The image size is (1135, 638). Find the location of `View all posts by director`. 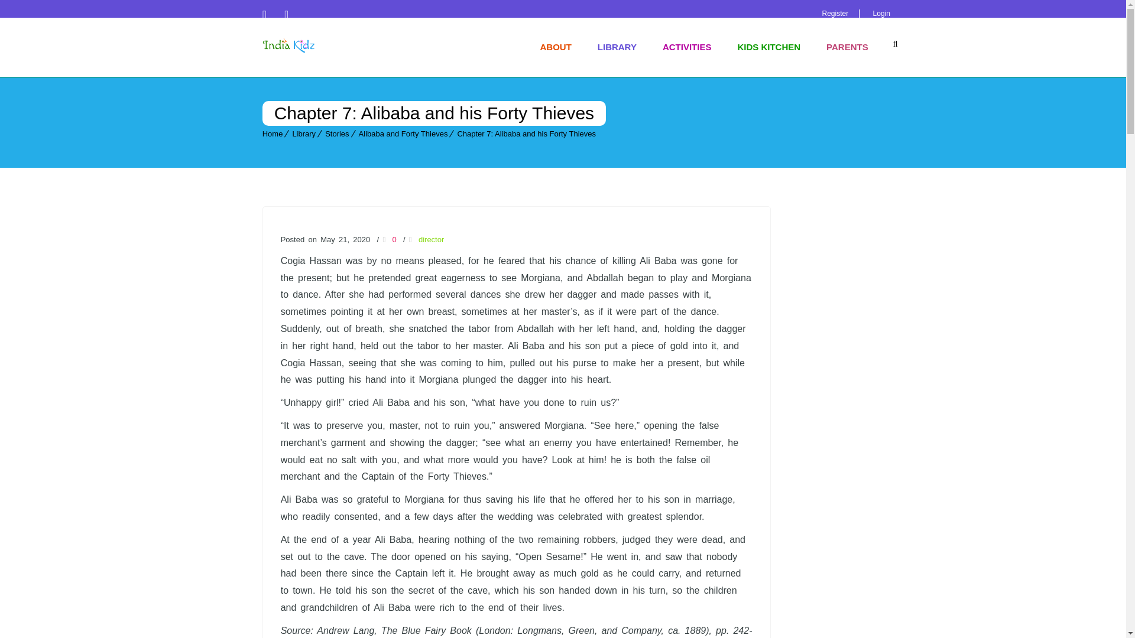

View all posts by director is located at coordinates (431, 239).